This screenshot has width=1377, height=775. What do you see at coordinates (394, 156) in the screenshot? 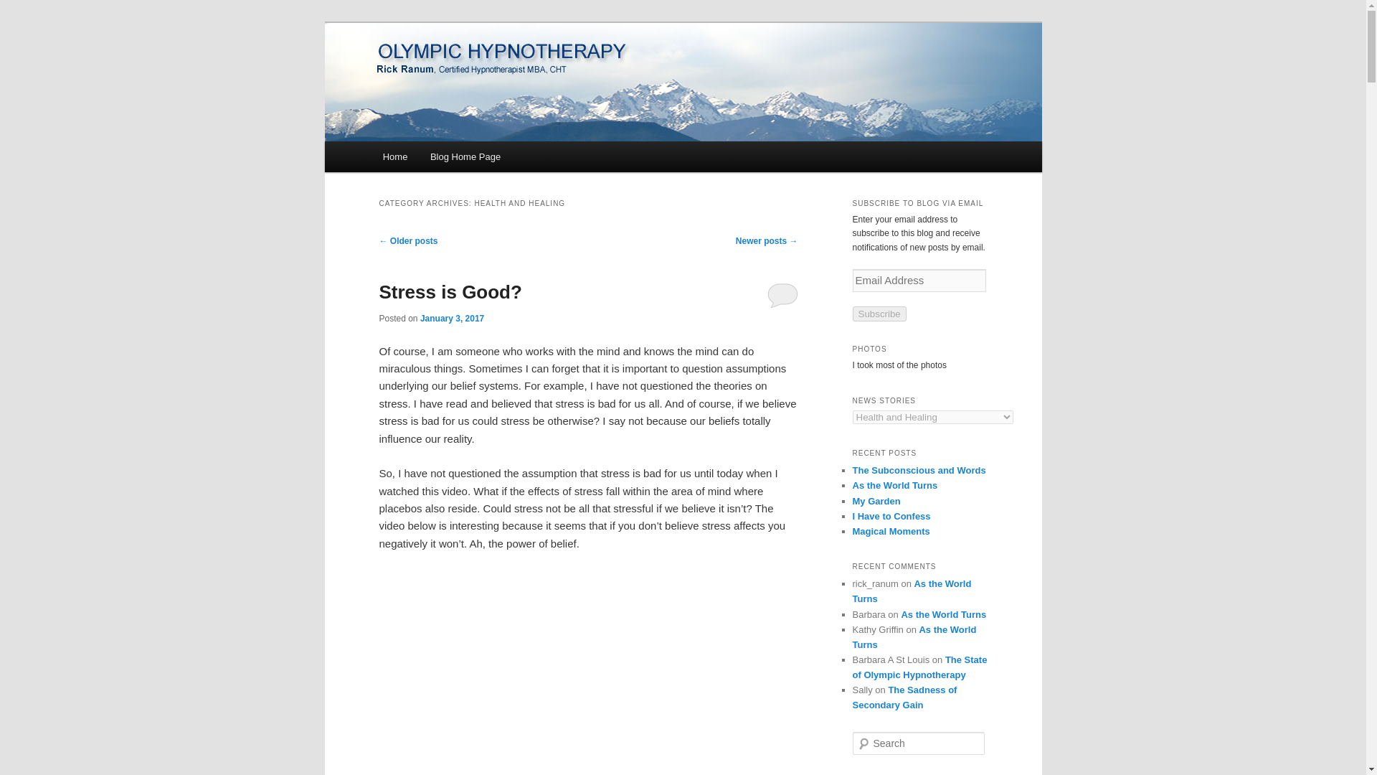
I see `Home` at bounding box center [394, 156].